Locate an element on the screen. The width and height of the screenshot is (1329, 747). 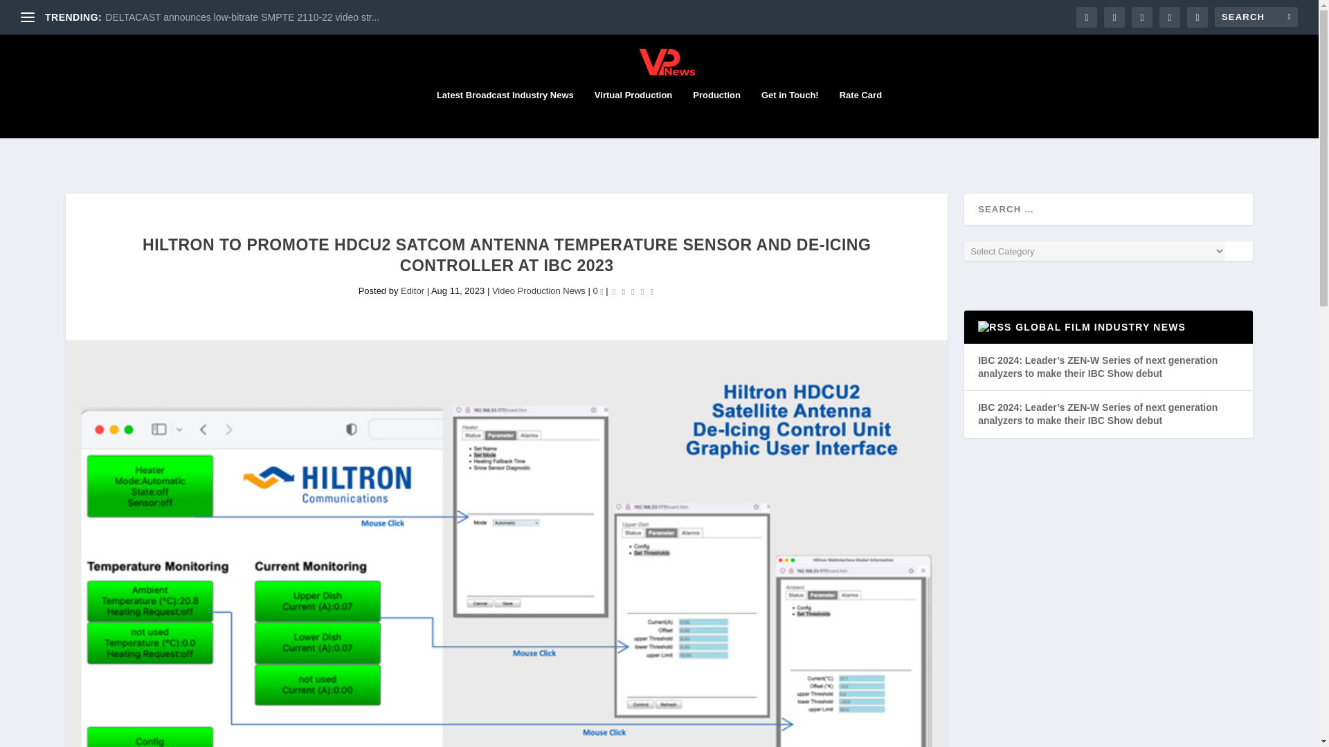
0 is located at coordinates (598, 290).